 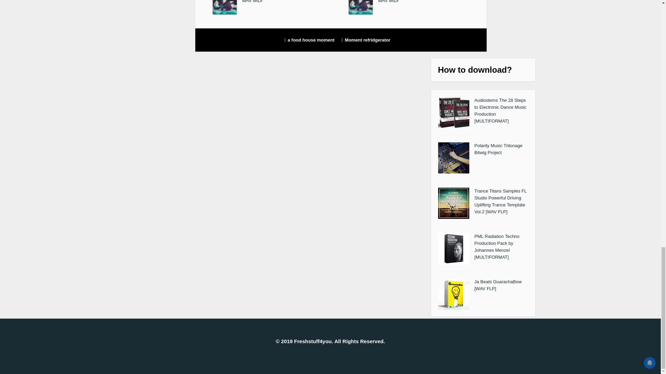 What do you see at coordinates (368, 40) in the screenshot?
I see `Moment refridgerator` at bounding box center [368, 40].